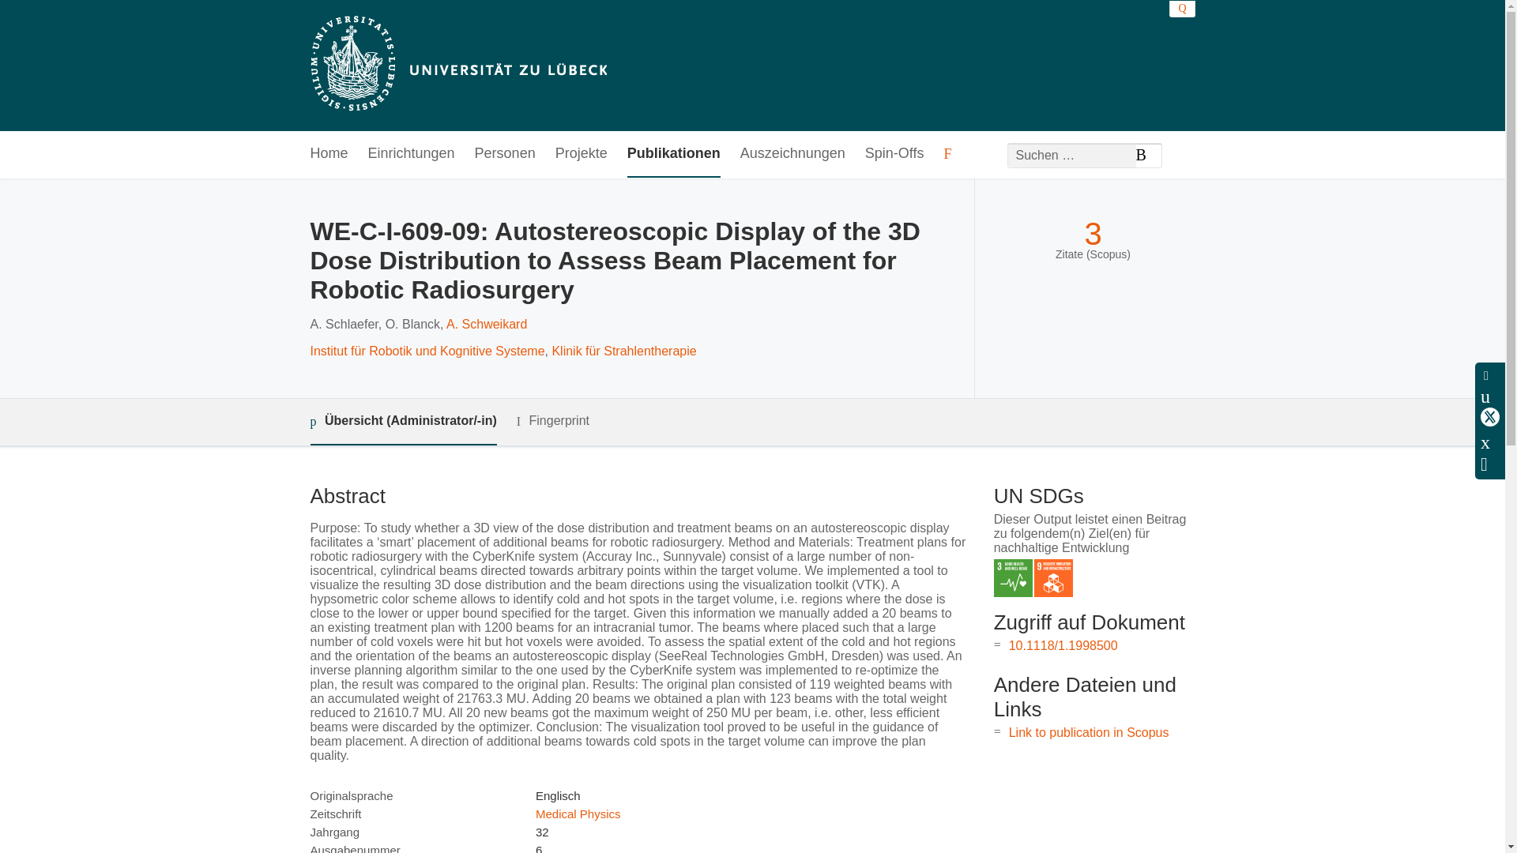 The image size is (1517, 853). I want to click on Auszeichnungen, so click(792, 154).